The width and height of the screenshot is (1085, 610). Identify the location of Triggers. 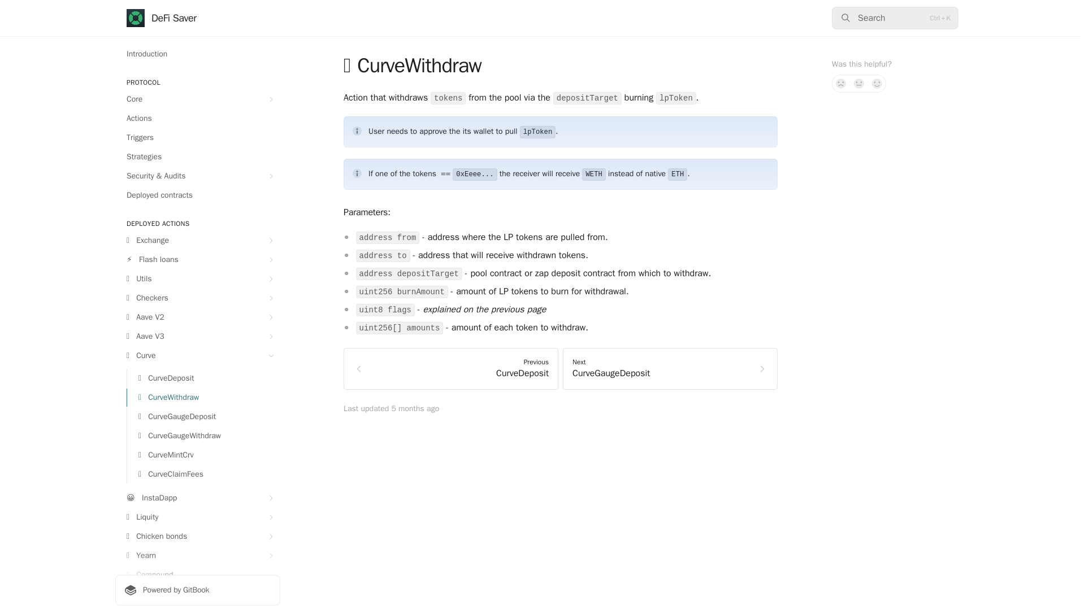
(197, 138).